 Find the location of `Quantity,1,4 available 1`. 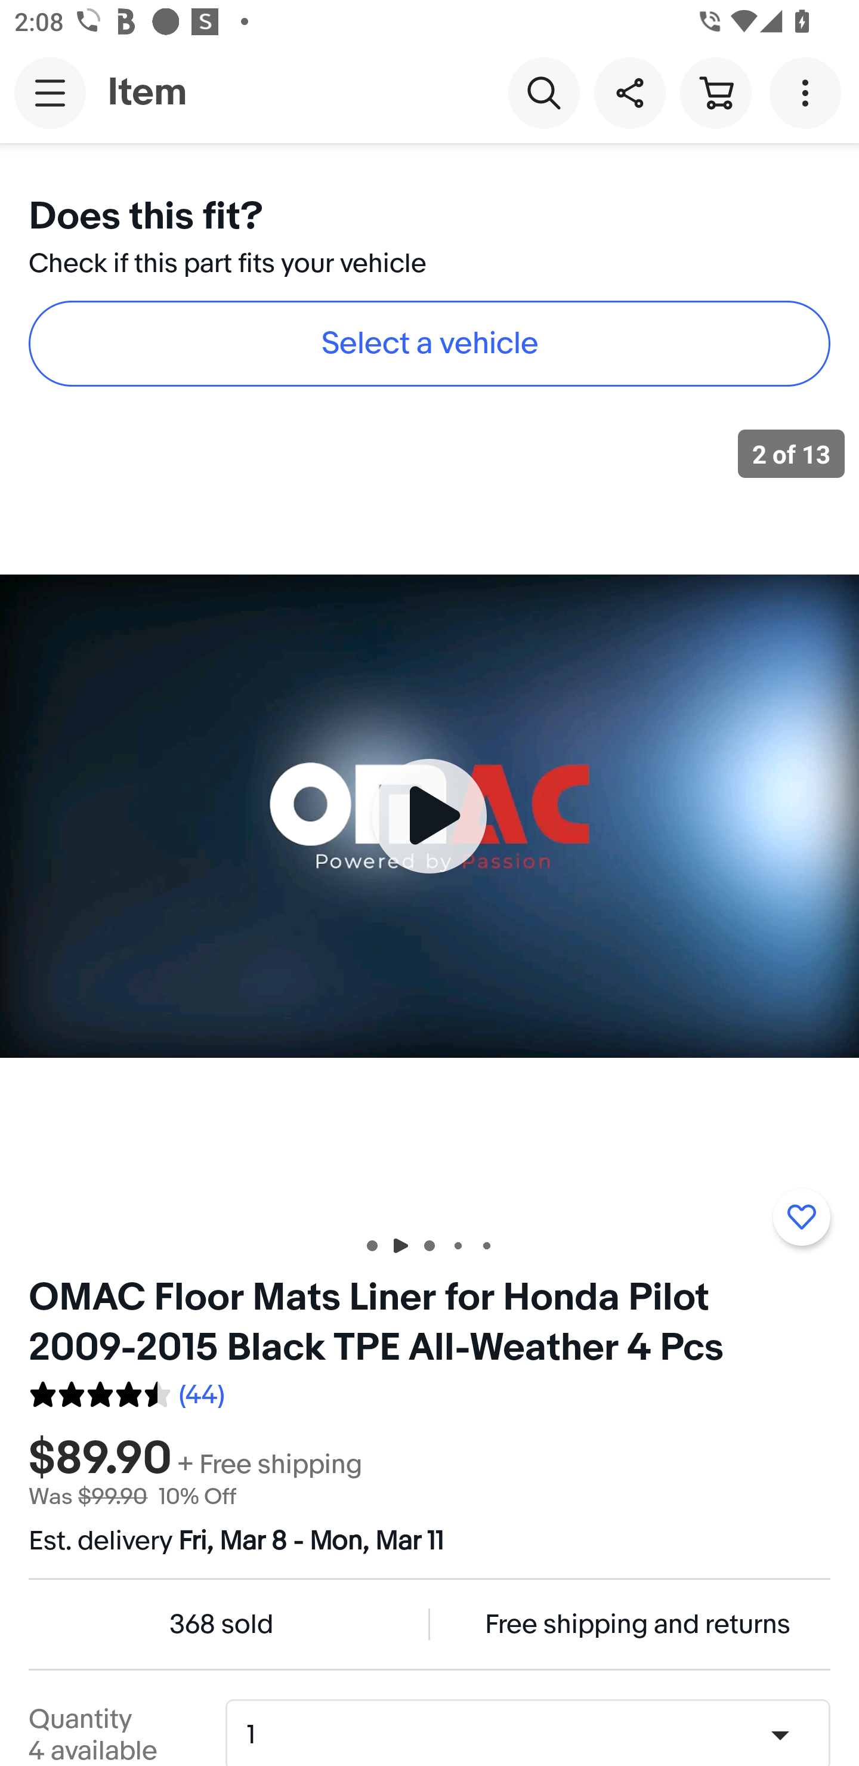

Quantity,1,4 available 1 is located at coordinates (534, 1735).